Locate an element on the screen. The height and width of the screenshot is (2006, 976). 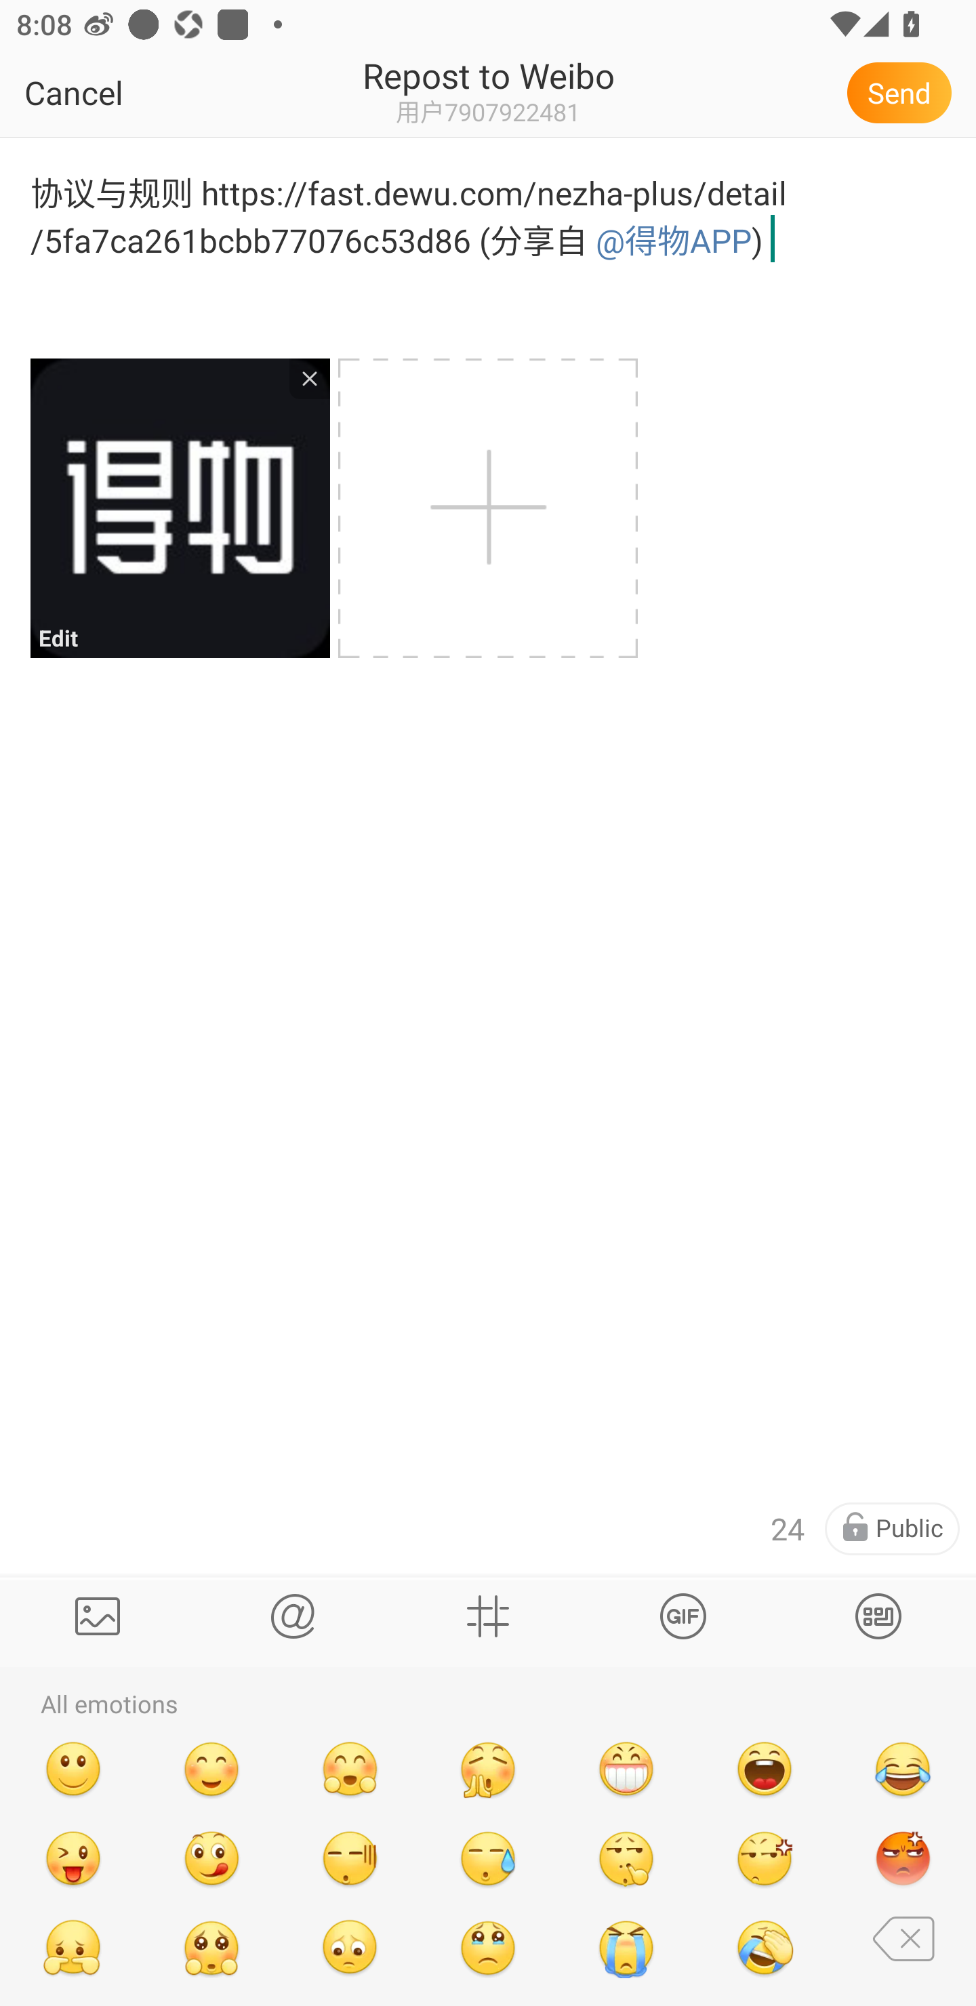
怒 is located at coordinates (903, 1858).